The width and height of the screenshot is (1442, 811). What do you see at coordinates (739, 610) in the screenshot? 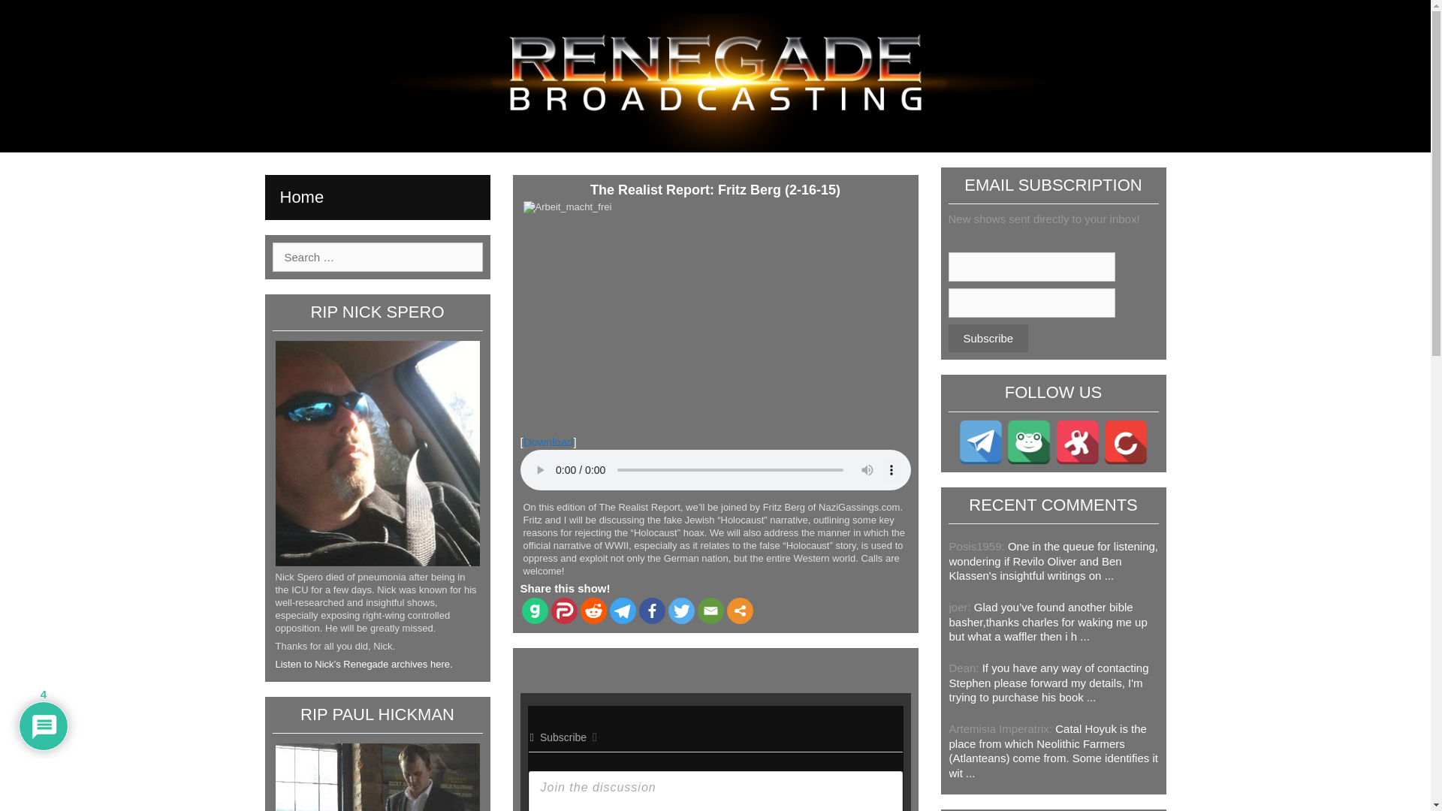
I see `More` at bounding box center [739, 610].